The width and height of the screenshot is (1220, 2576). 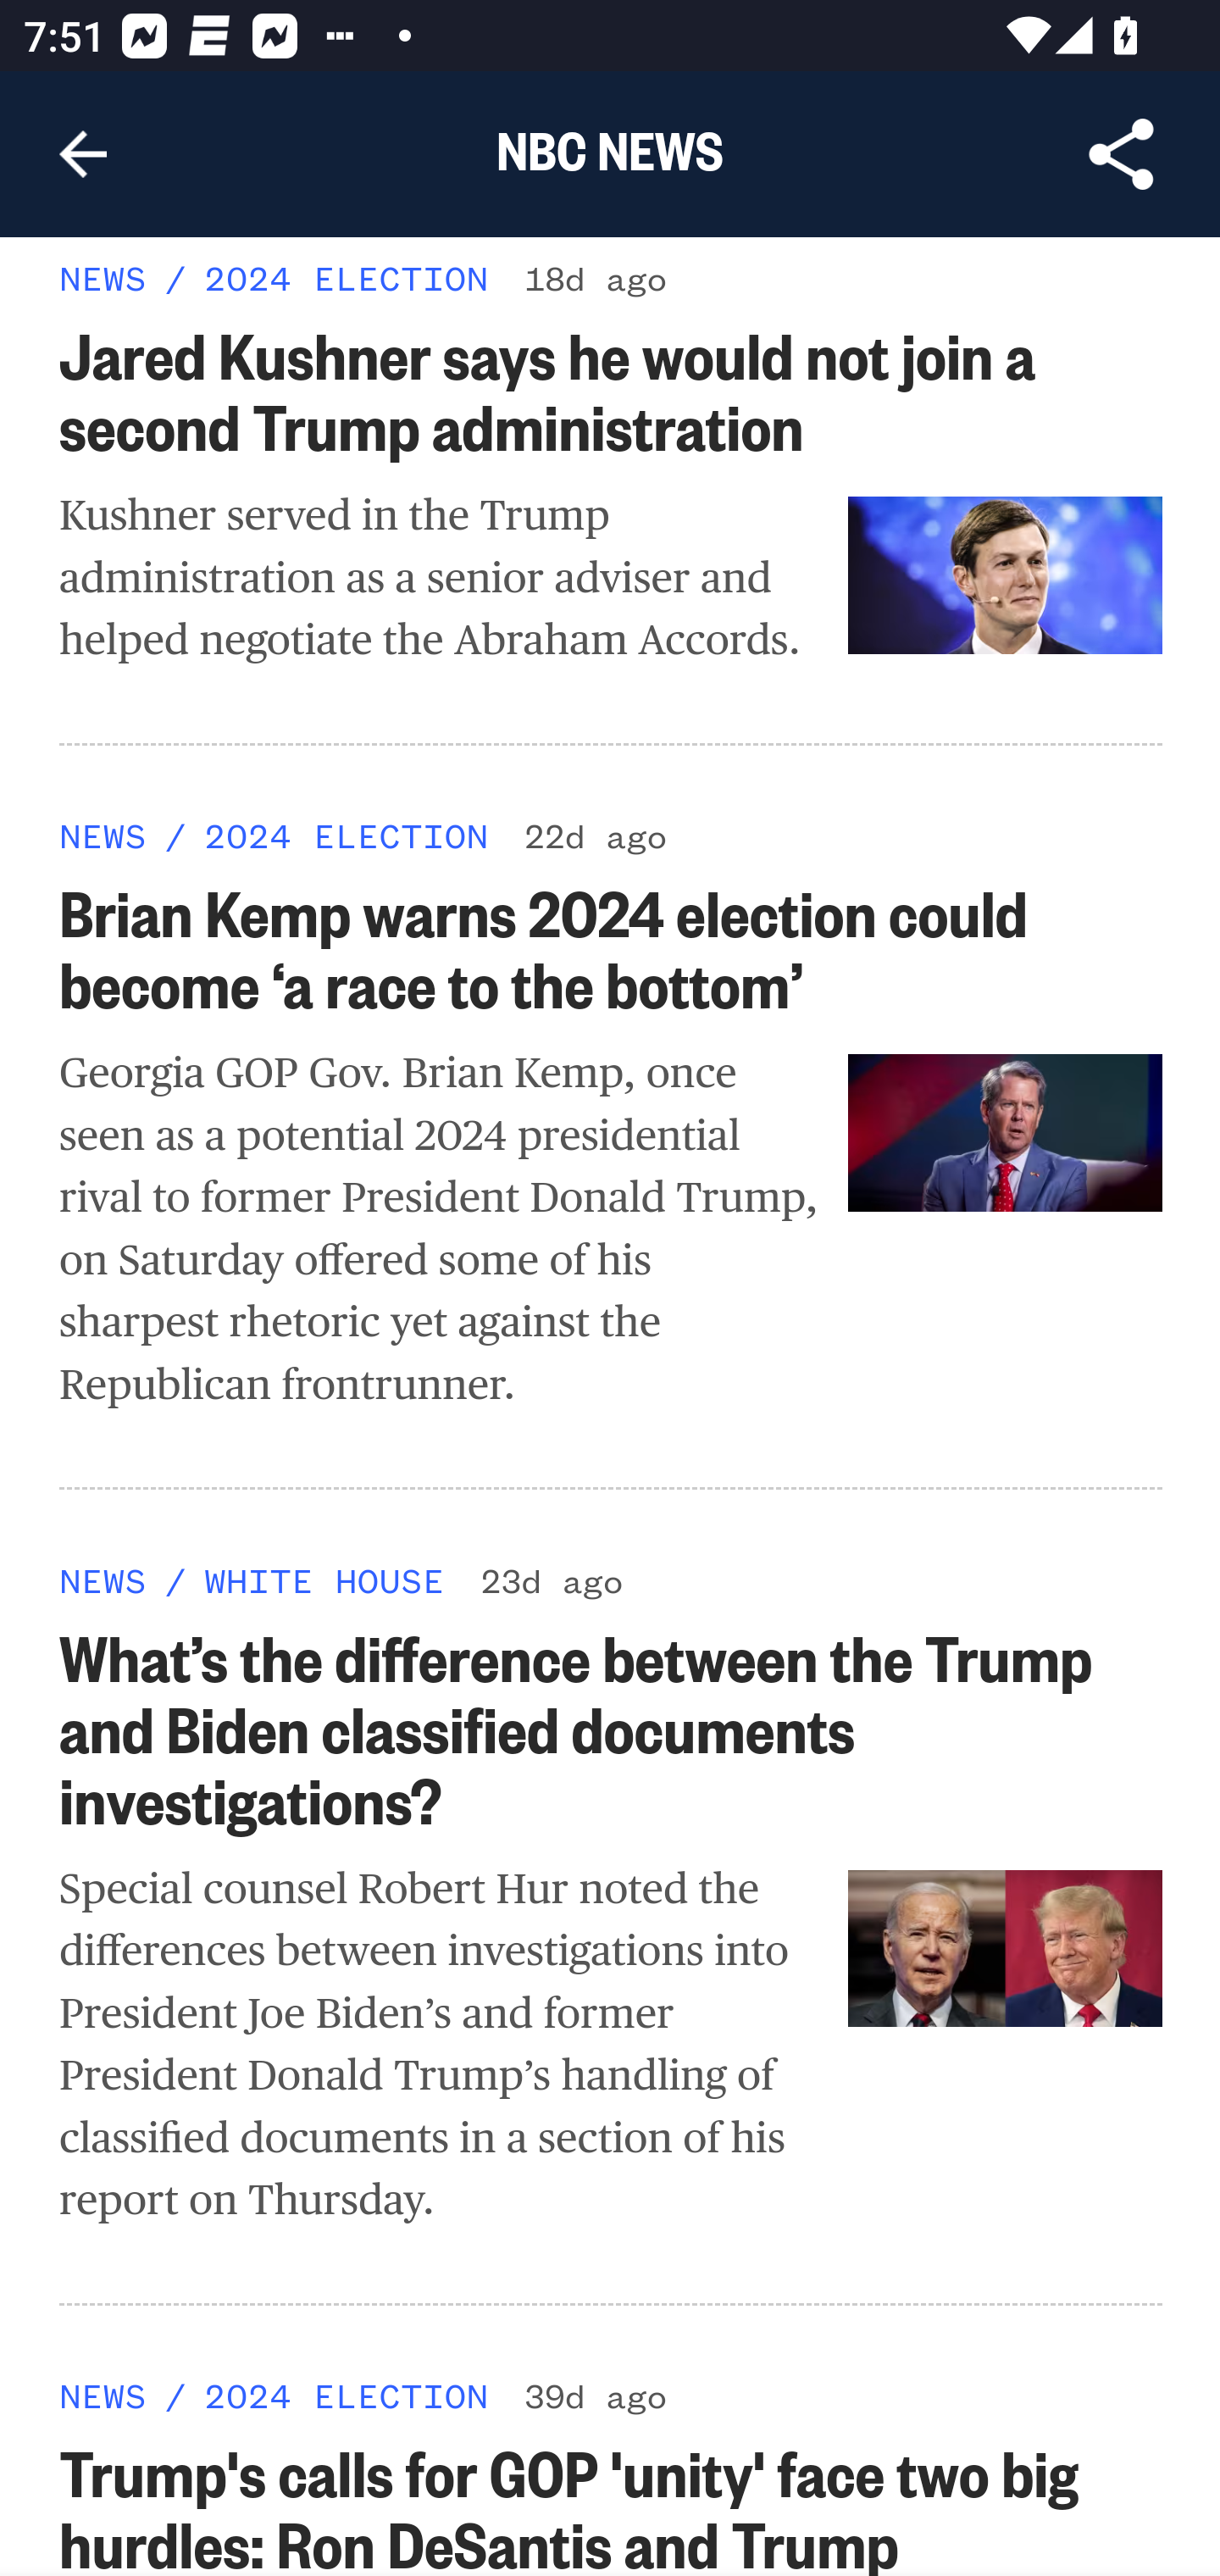 I want to click on 2024 ELECTION 2024 ELECTION 2024 ELECTION, so click(x=345, y=280).